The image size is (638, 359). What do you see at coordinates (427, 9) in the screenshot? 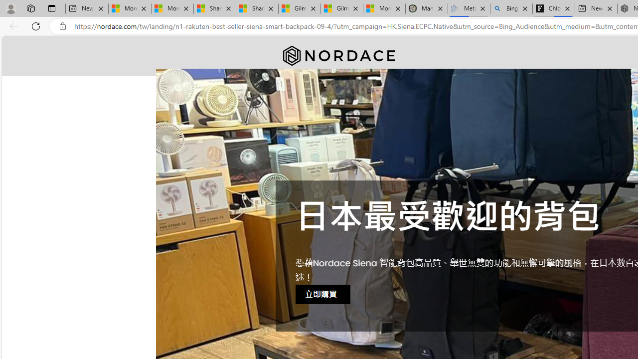
I see `Manatee Mortality Statistics | FWC` at bounding box center [427, 9].